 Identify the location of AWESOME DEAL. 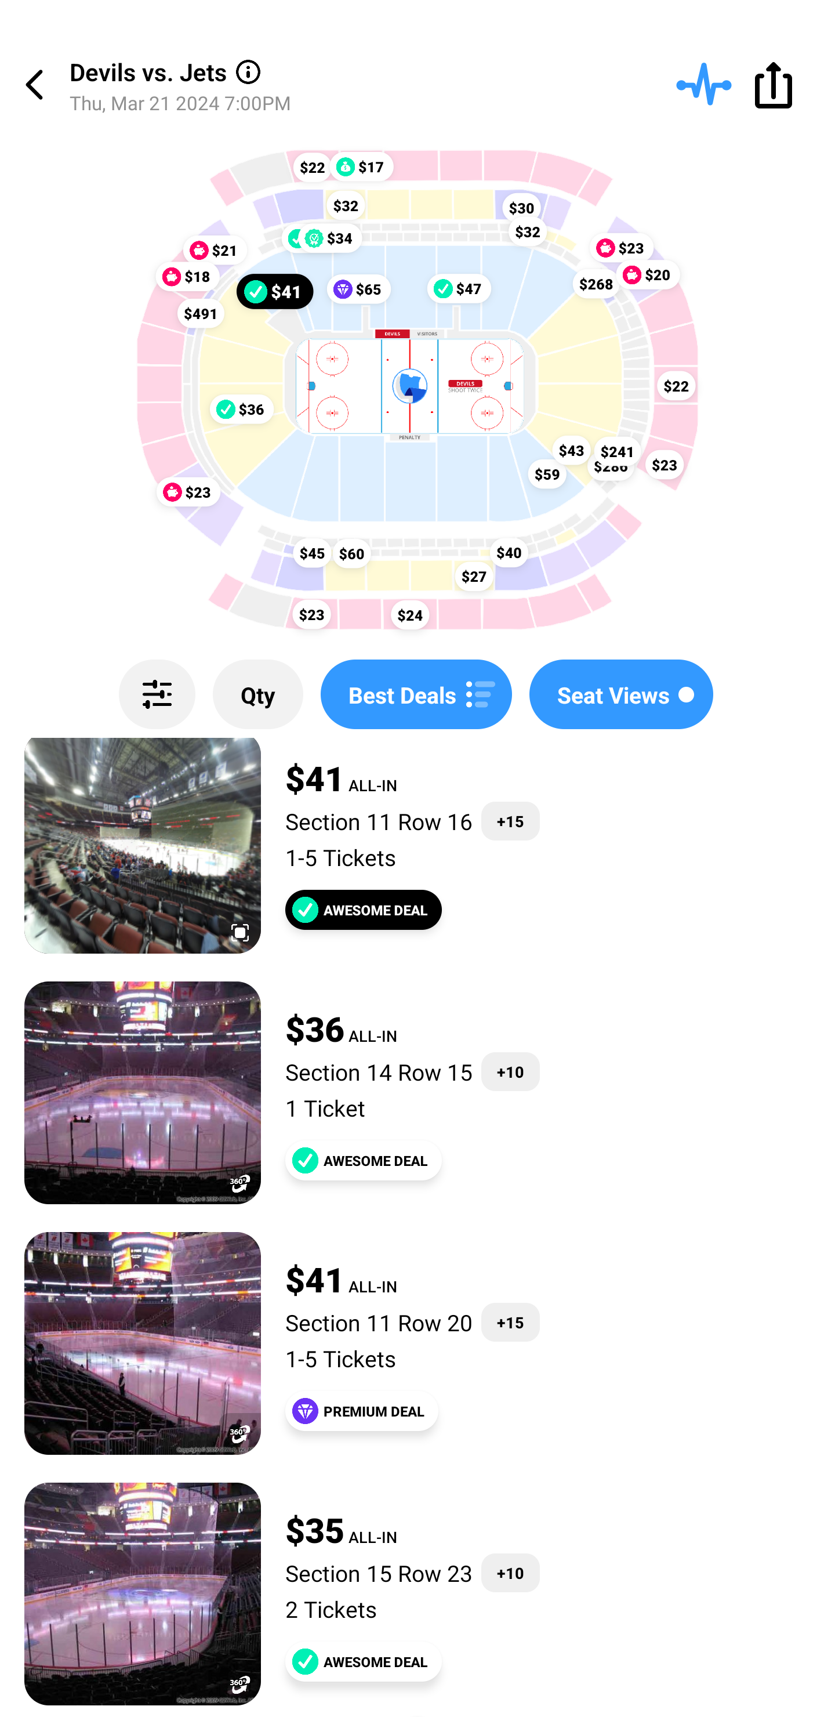
(363, 1661).